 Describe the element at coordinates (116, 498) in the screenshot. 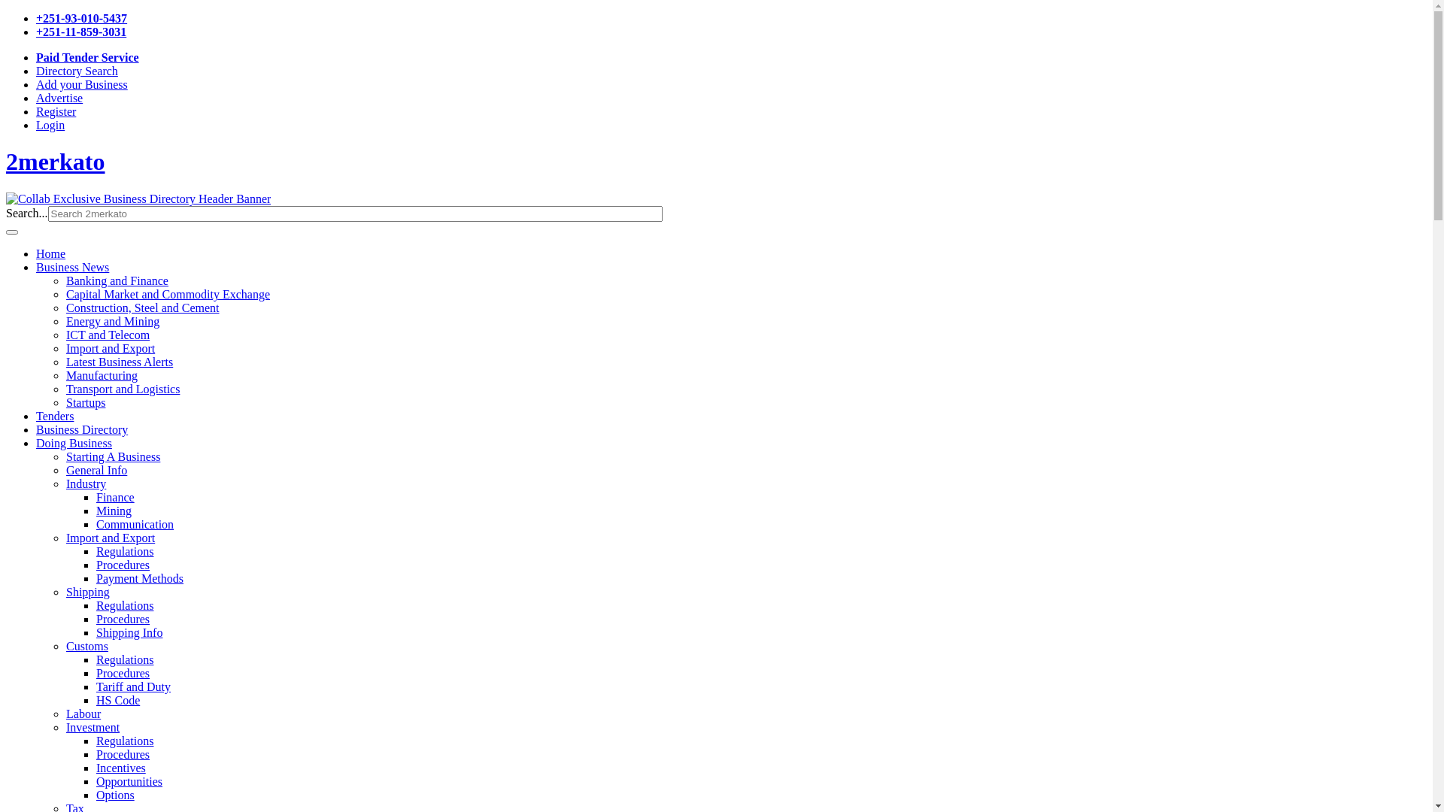

I see `Finance` at that location.